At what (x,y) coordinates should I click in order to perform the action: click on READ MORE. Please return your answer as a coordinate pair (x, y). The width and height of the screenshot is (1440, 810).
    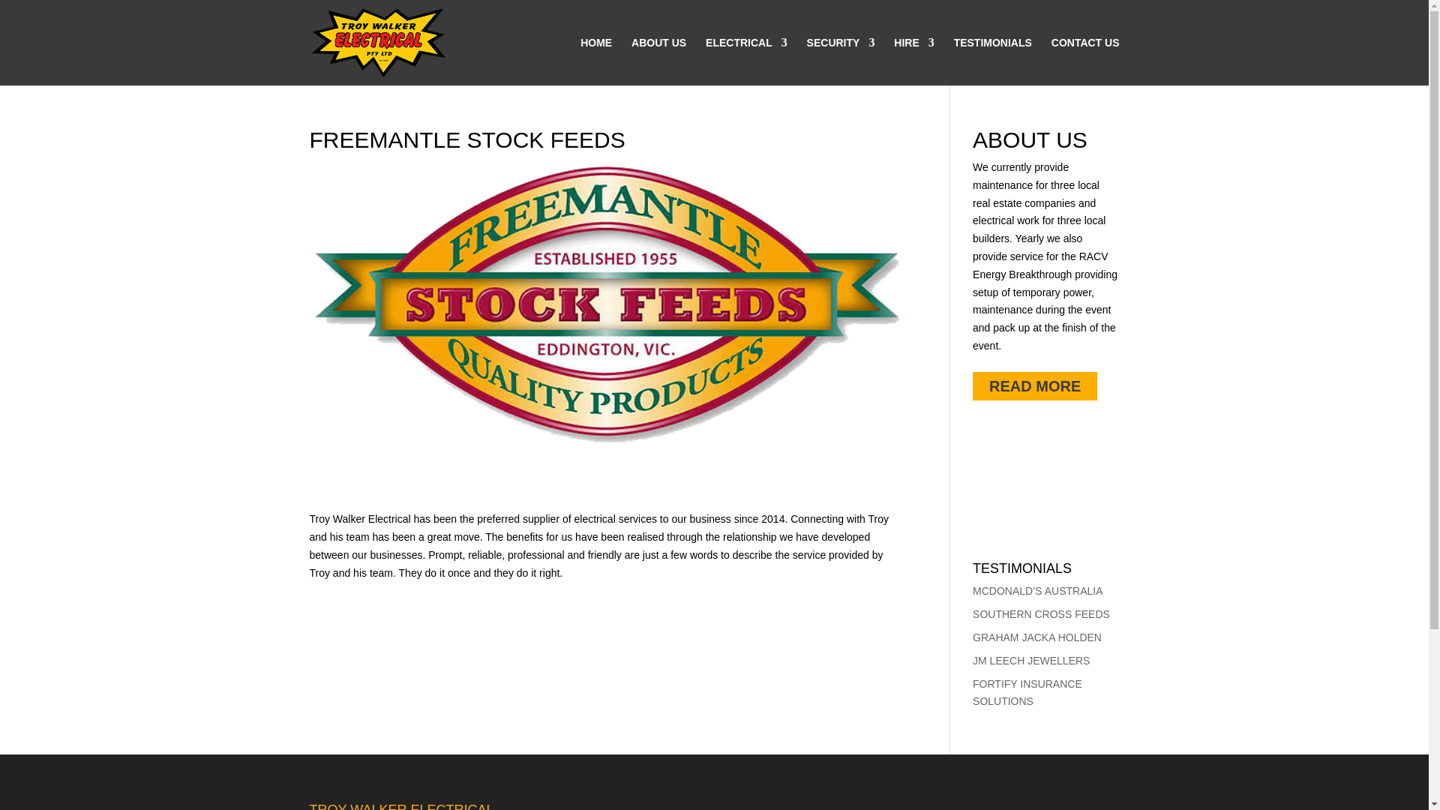
    Looking at the image, I should click on (1035, 385).